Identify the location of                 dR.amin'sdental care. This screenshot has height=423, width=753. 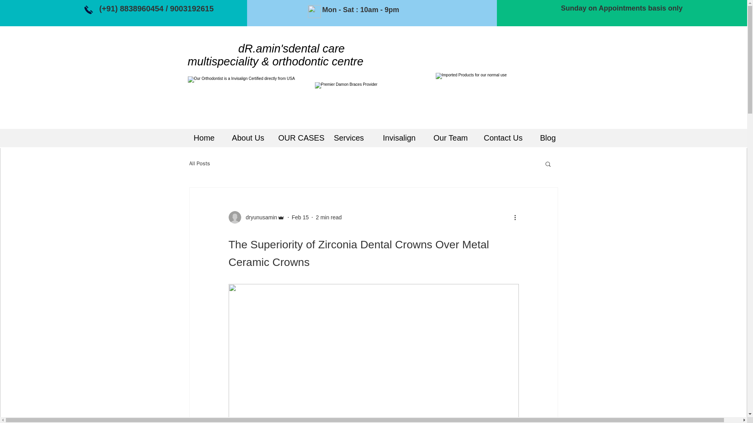
(266, 49).